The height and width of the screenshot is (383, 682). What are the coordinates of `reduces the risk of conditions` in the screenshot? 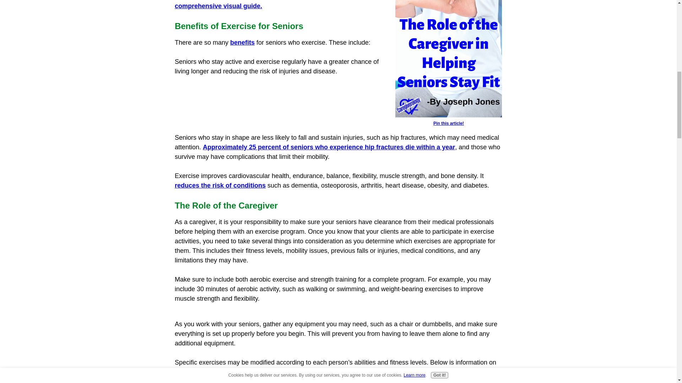 It's located at (220, 185).